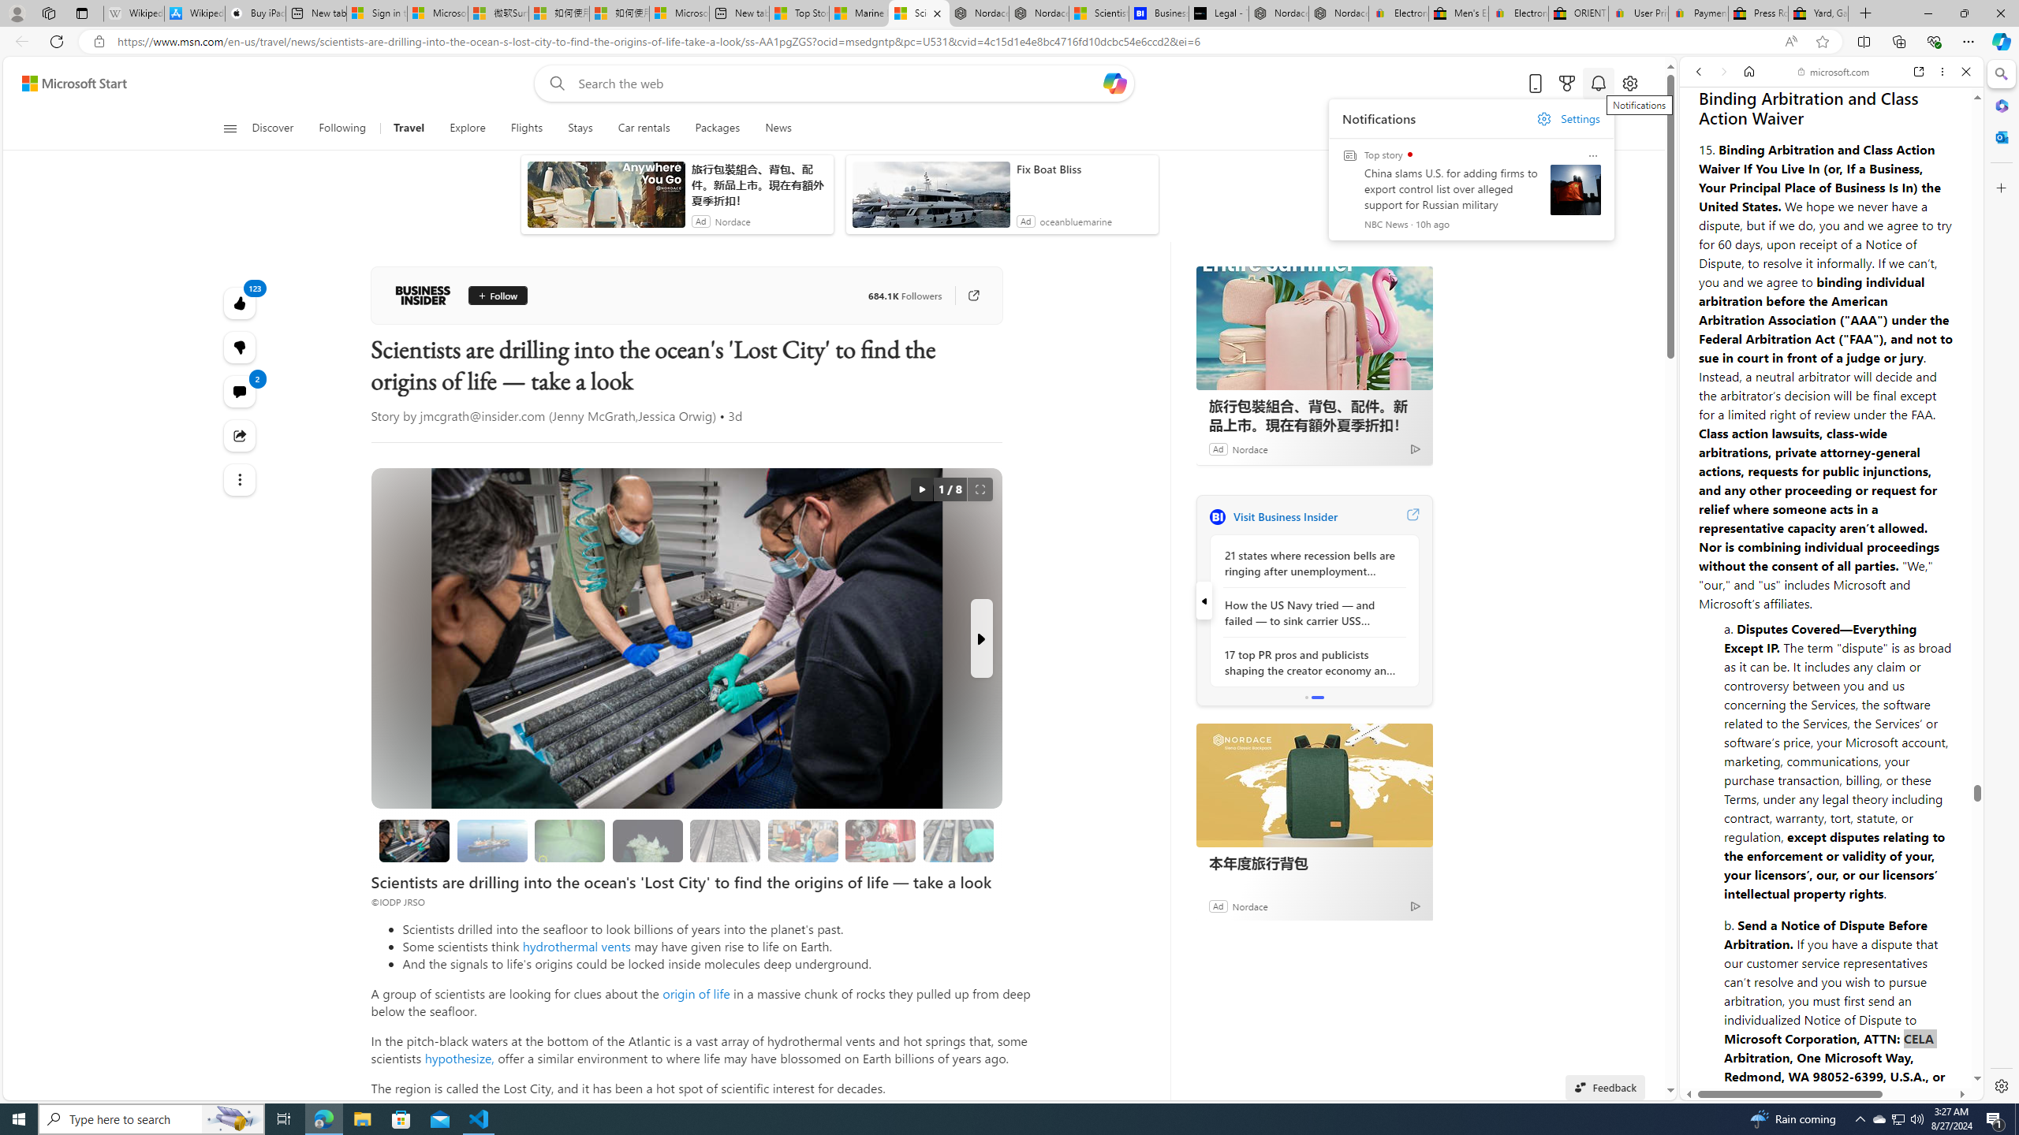  Describe the element at coordinates (2000, 188) in the screenshot. I see `Customize` at that location.